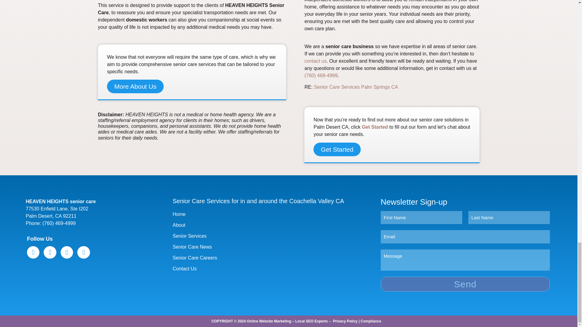 The height and width of the screenshot is (327, 582). What do you see at coordinates (356, 87) in the screenshot?
I see `In Home care Services Carlsbad CA` at bounding box center [356, 87].